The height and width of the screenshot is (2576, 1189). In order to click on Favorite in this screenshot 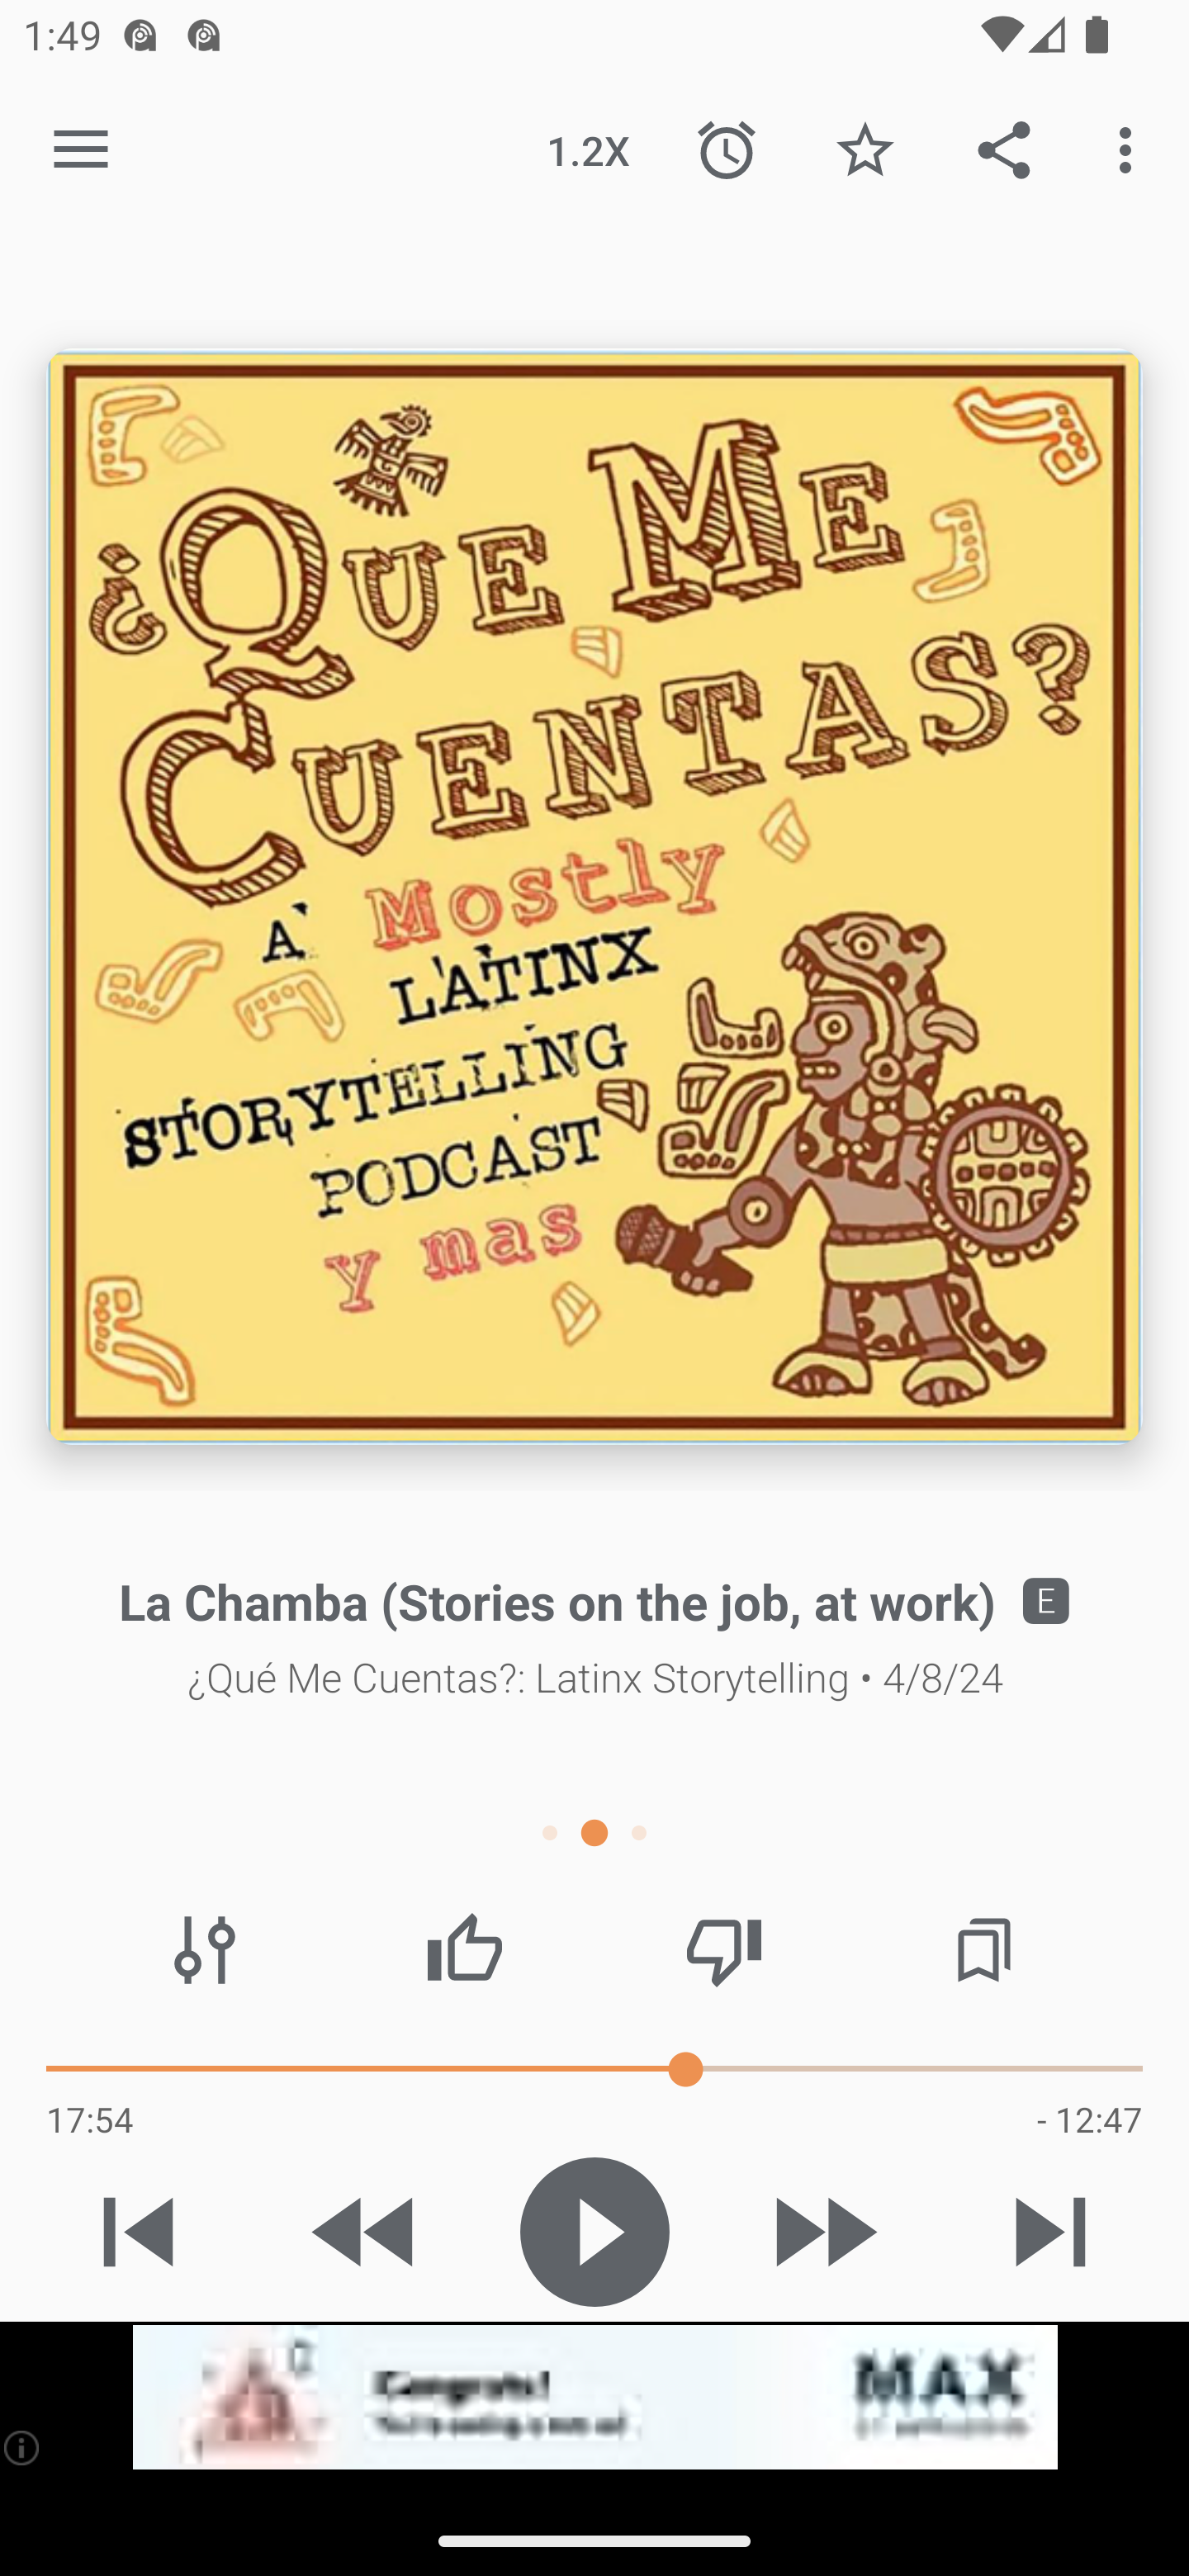, I will do `click(865, 149)`.